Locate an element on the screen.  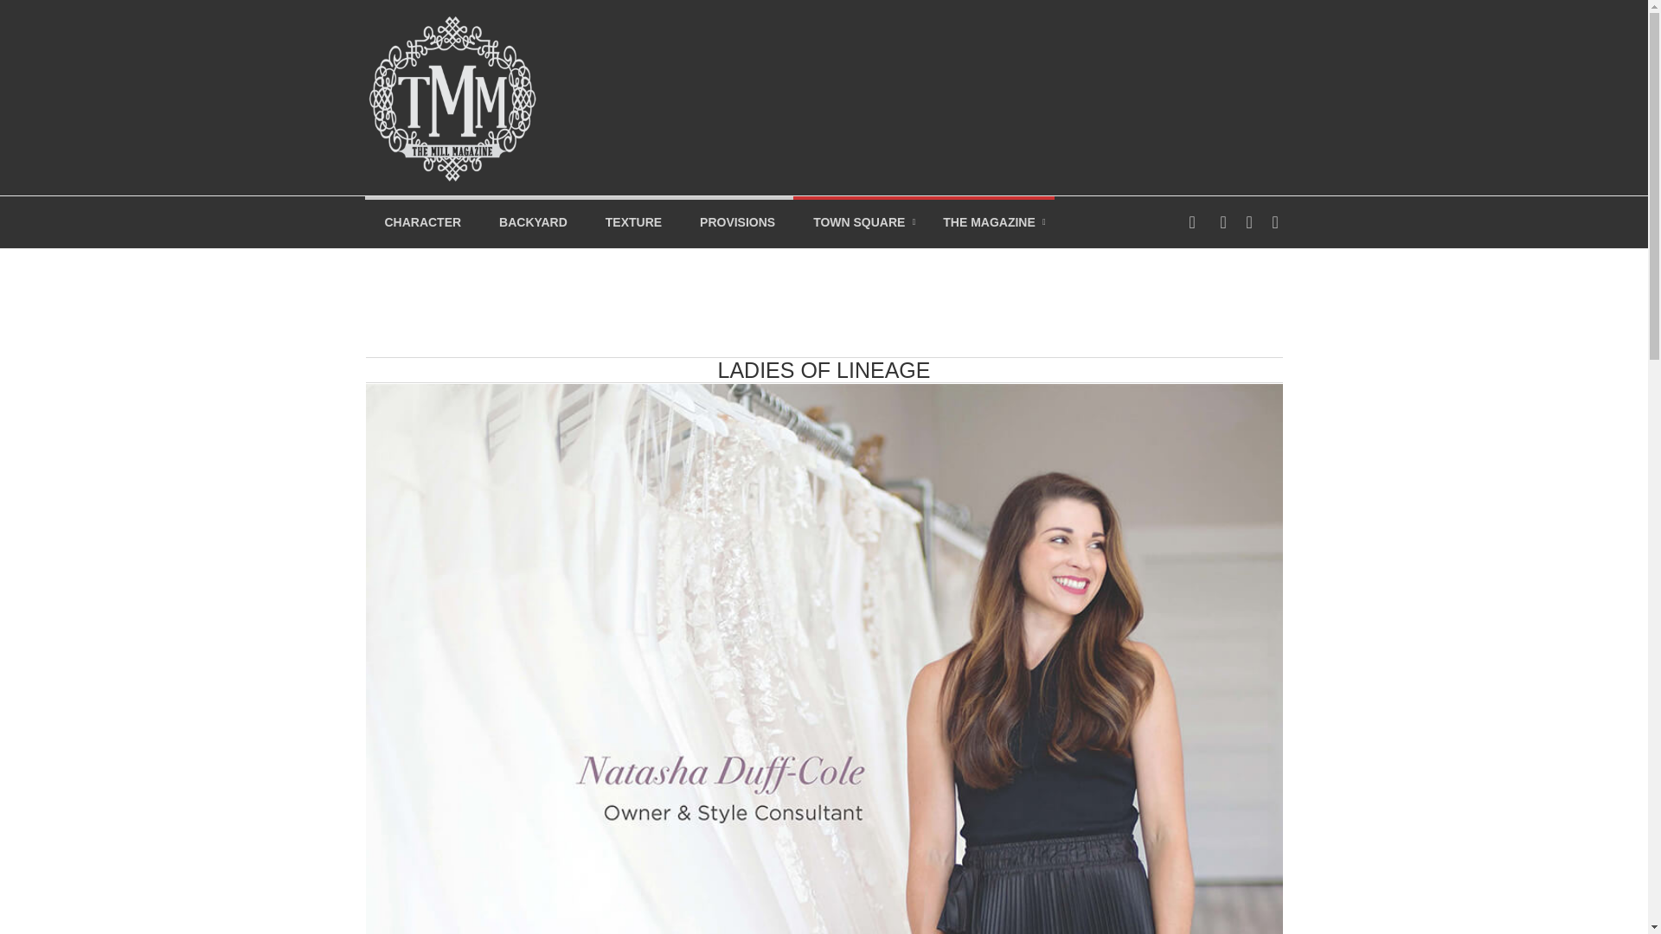
THE MAGAZINE is located at coordinates (988, 221).